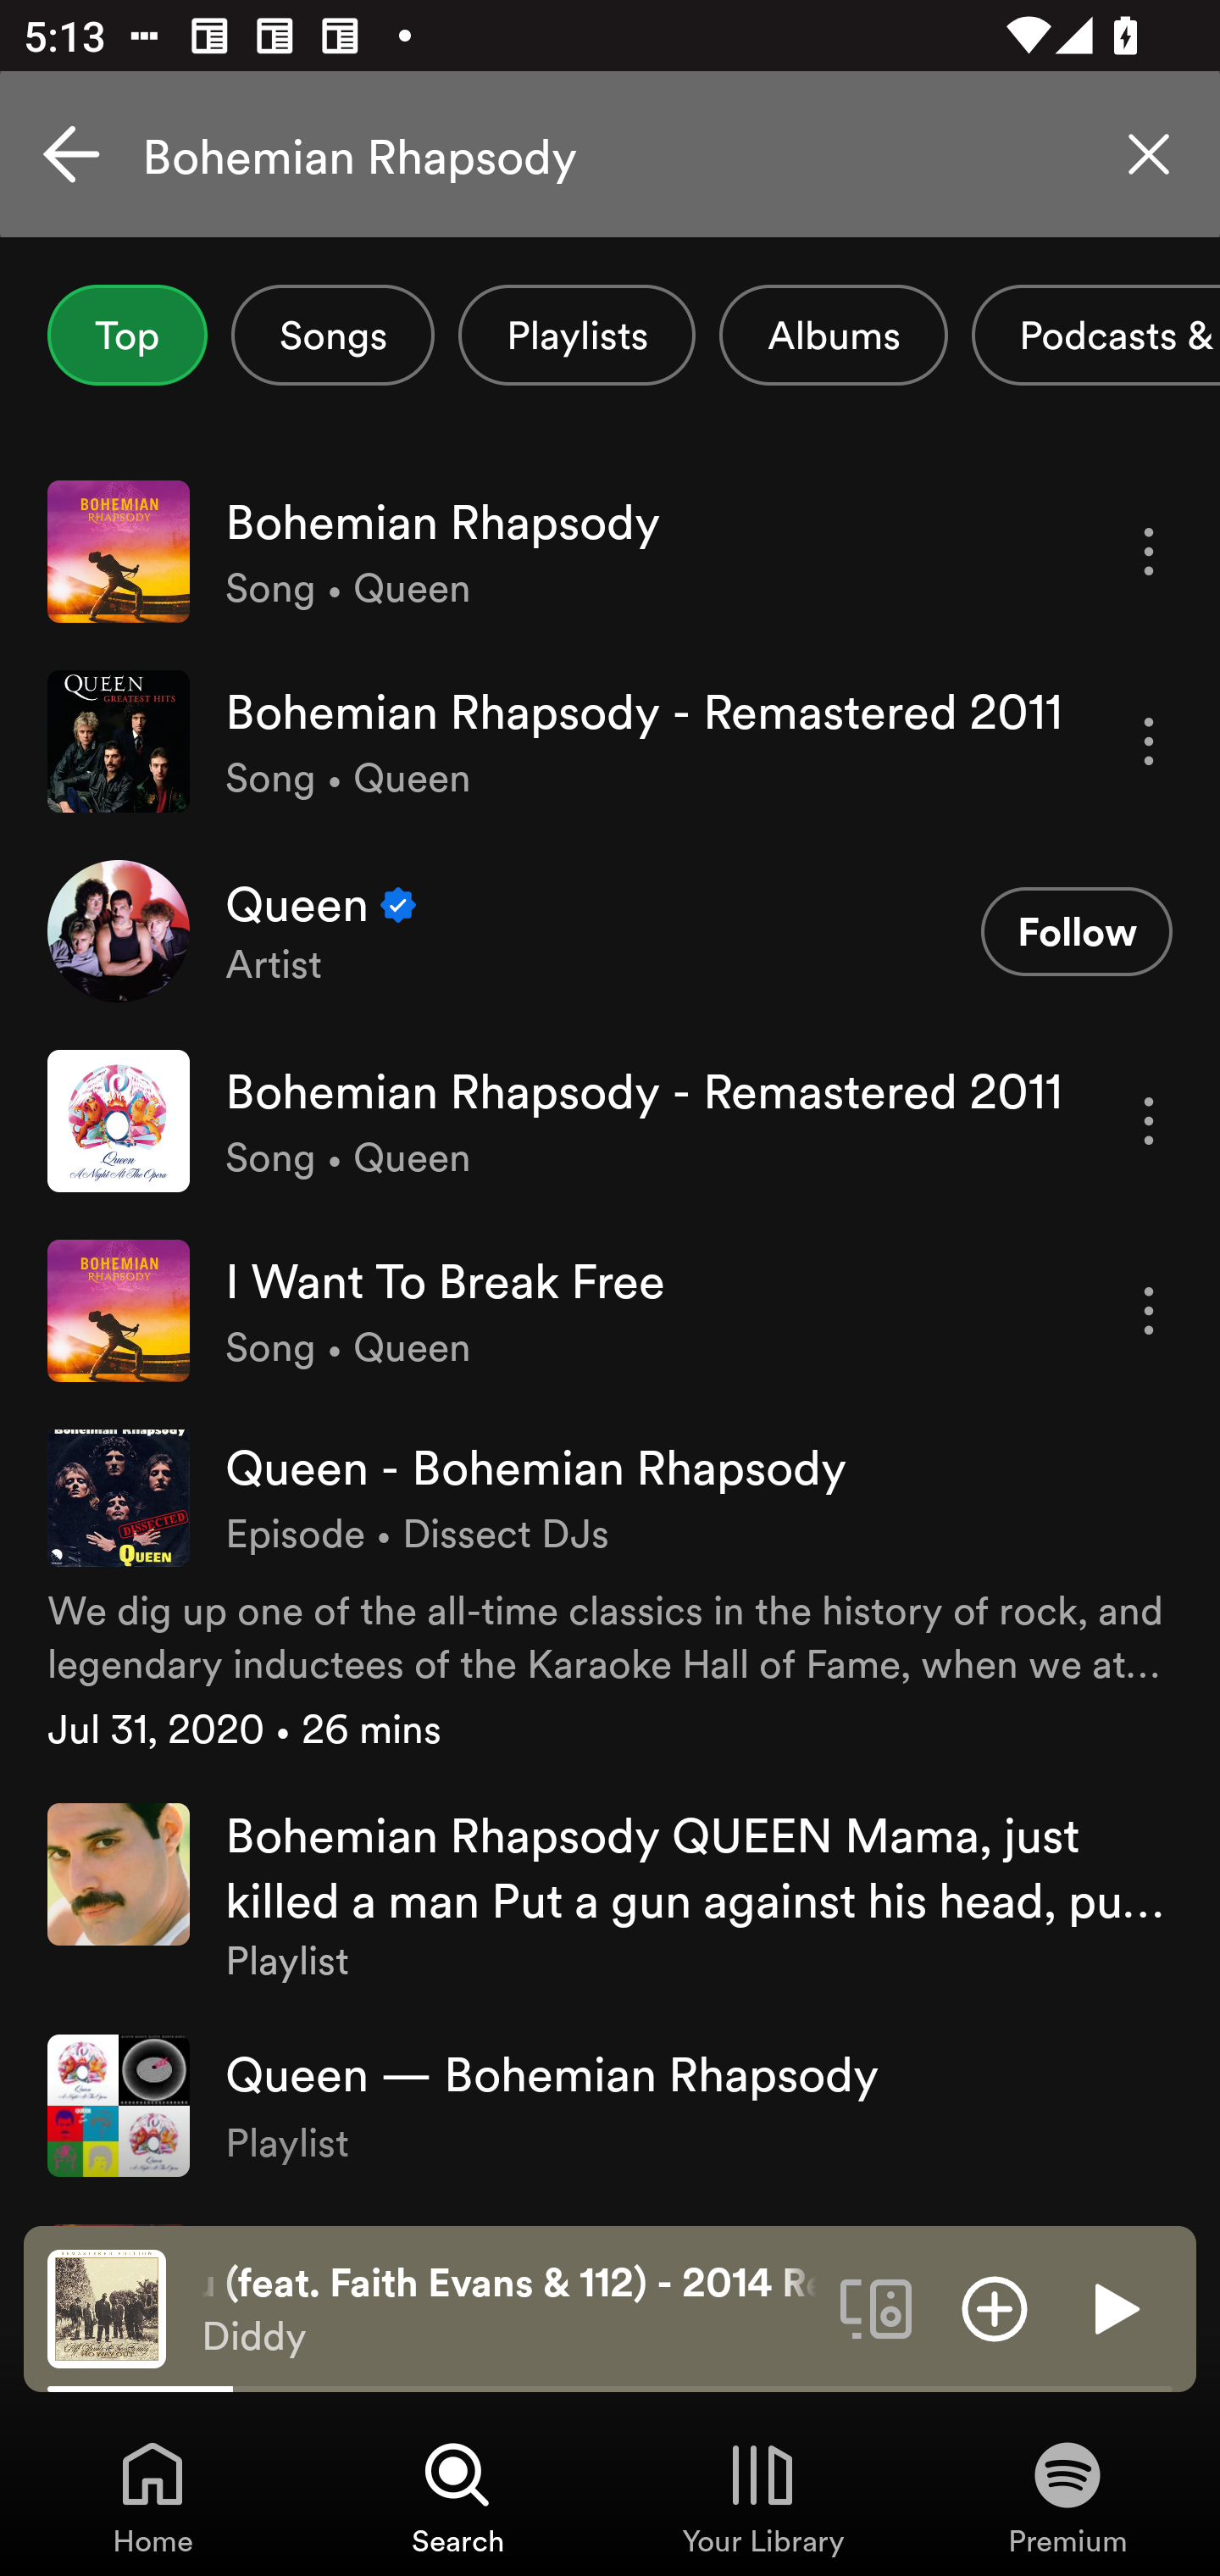 This screenshot has height=2576, width=1220. Describe the element at coordinates (1076, 930) in the screenshot. I see `Follow` at that location.